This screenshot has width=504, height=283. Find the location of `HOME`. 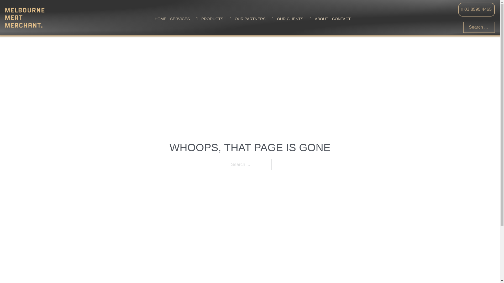

HOME is located at coordinates (161, 19).